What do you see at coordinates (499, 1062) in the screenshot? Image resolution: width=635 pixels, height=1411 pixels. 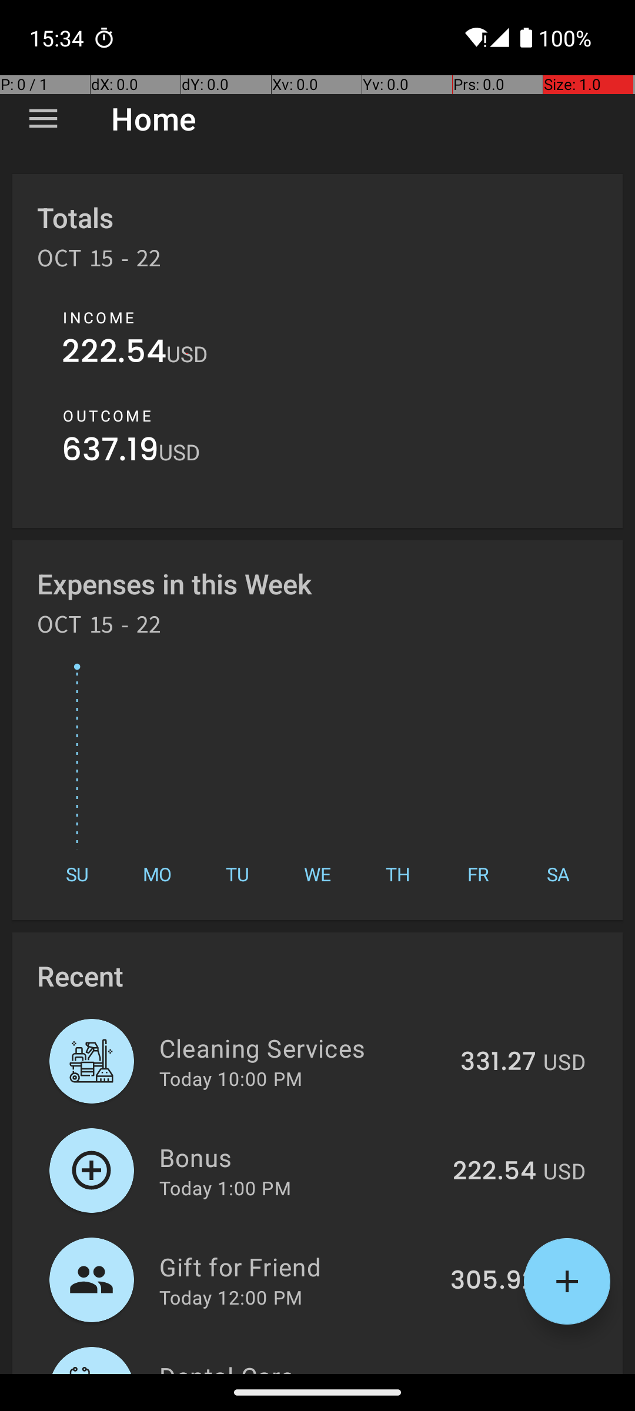 I see `331.27` at bounding box center [499, 1062].